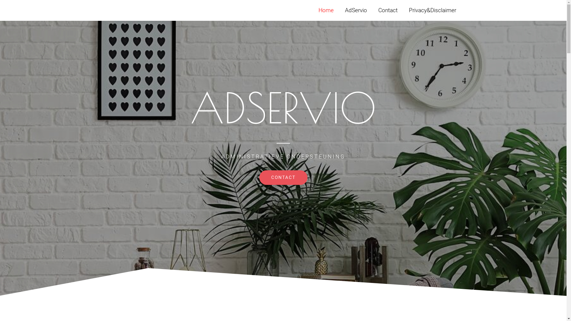 Image resolution: width=571 pixels, height=321 pixels. I want to click on CONTACT, so click(283, 178).